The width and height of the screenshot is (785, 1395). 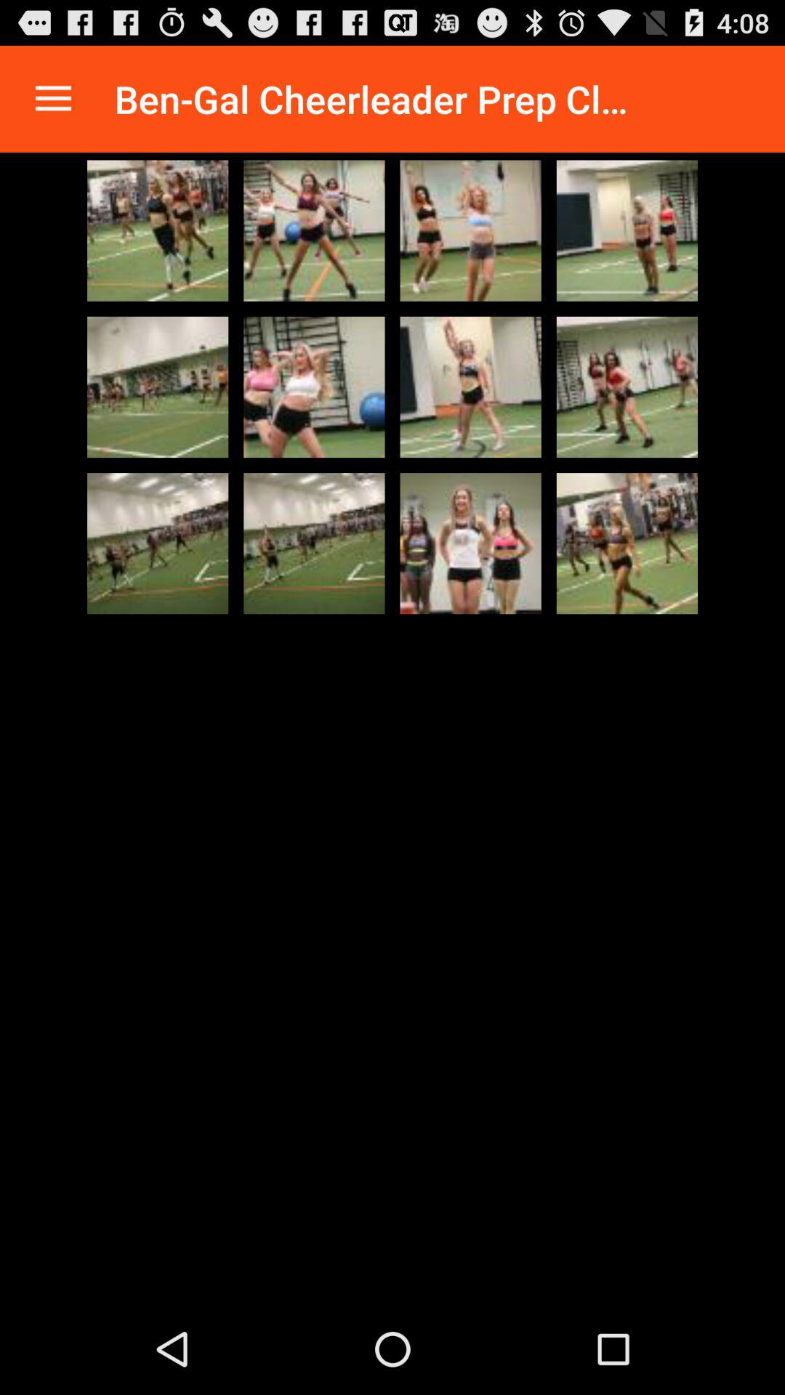 What do you see at coordinates (54, 99) in the screenshot?
I see `menu` at bounding box center [54, 99].